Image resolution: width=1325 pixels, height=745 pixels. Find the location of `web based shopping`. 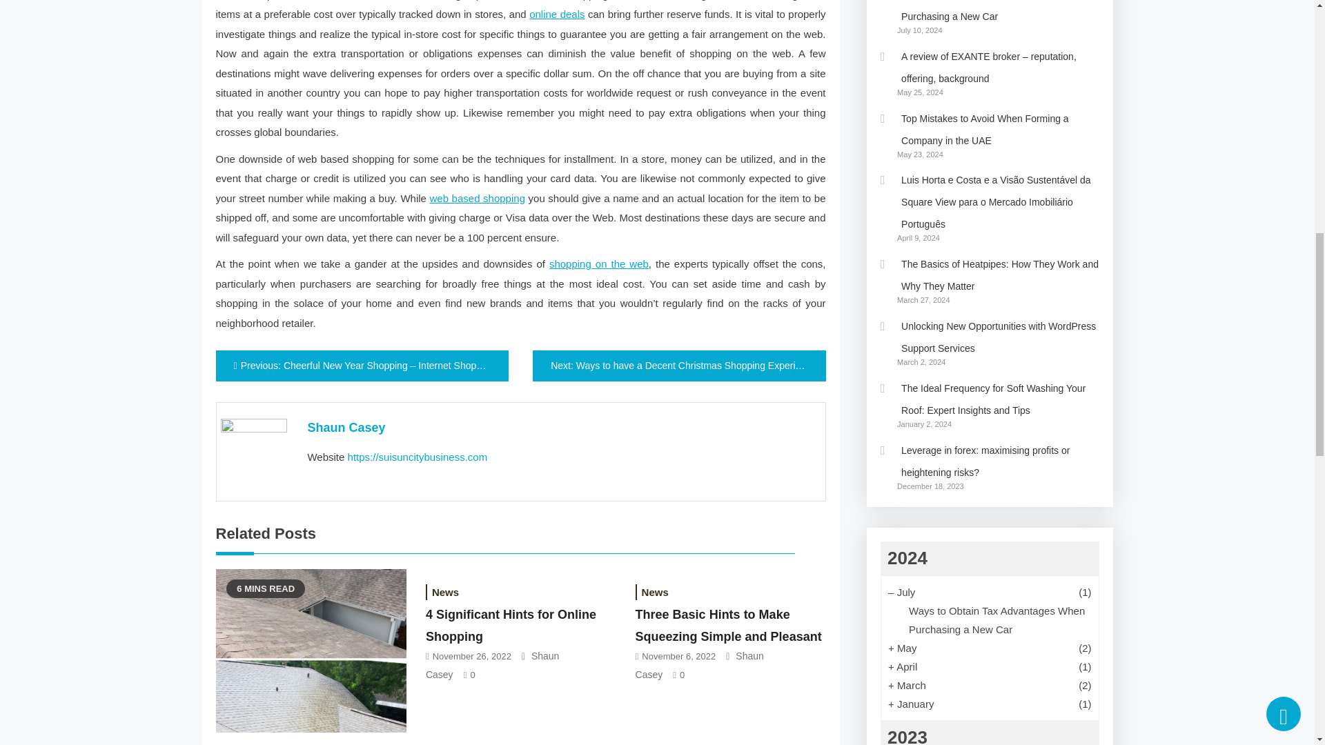

web based shopping is located at coordinates (477, 197).